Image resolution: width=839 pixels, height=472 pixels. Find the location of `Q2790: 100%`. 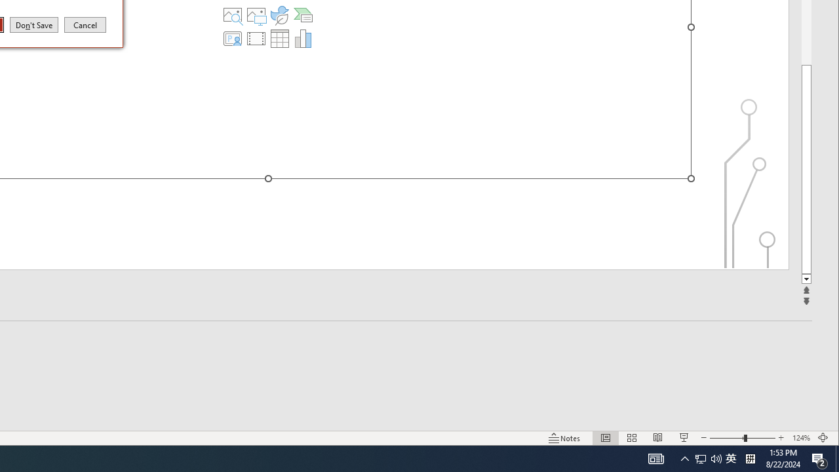

Q2790: 100% is located at coordinates (716, 459).